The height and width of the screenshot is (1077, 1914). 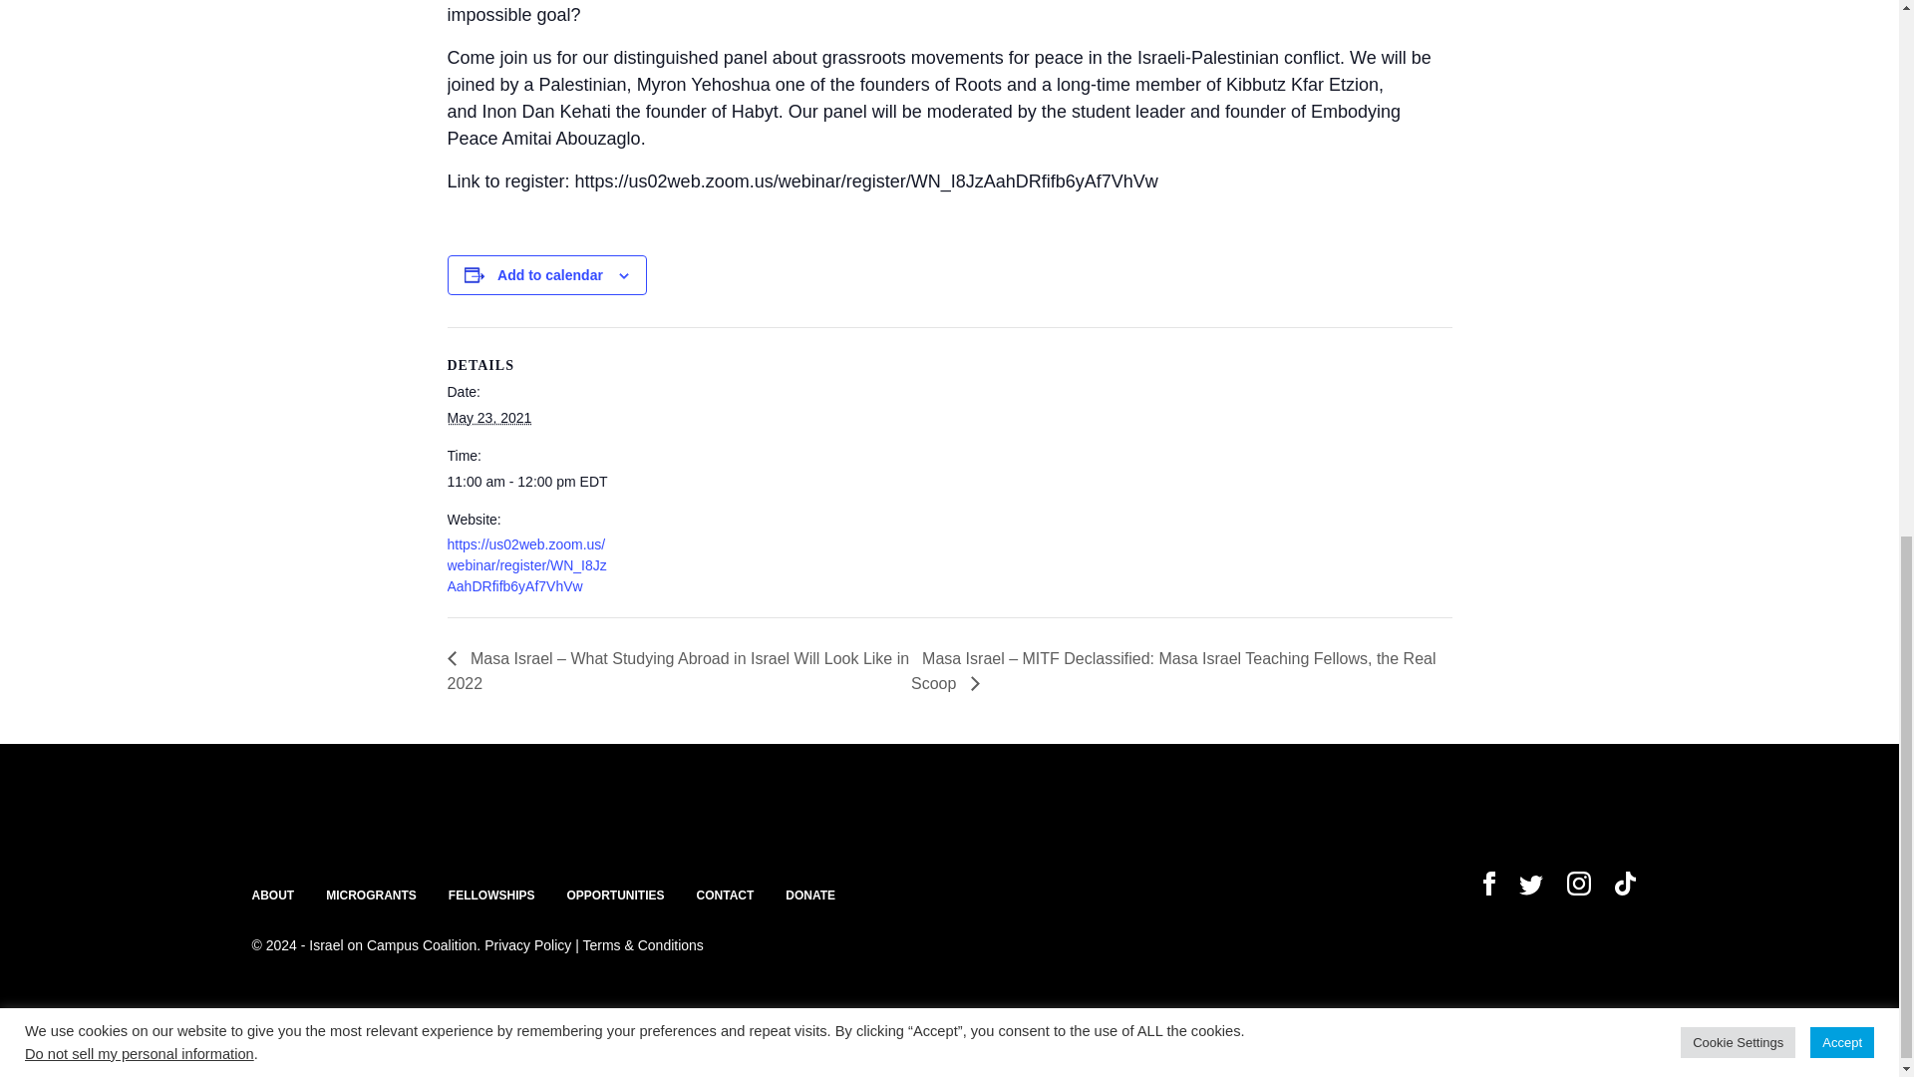 What do you see at coordinates (615, 896) in the screenshot?
I see `OPPORTUNITIES` at bounding box center [615, 896].